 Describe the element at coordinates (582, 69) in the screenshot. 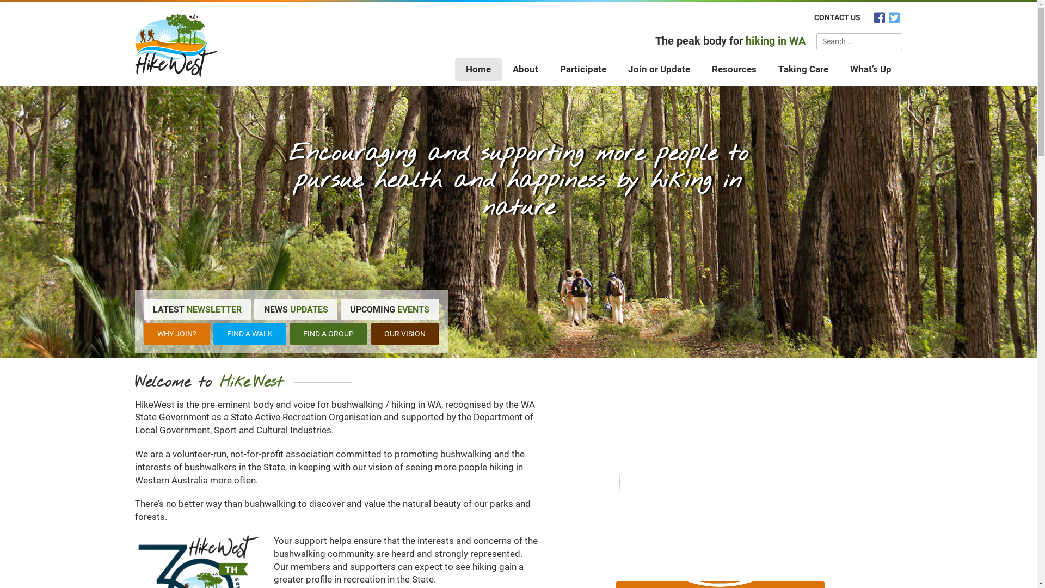

I see `Participate` at that location.